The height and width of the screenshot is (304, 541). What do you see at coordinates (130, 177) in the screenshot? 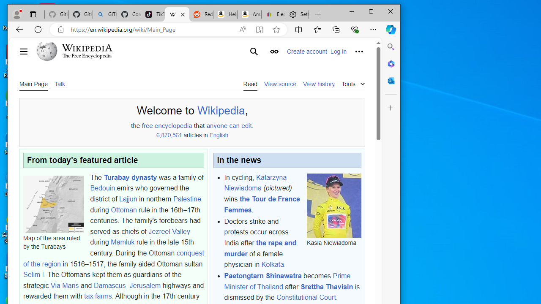
I see `Turabay dynasty` at bounding box center [130, 177].